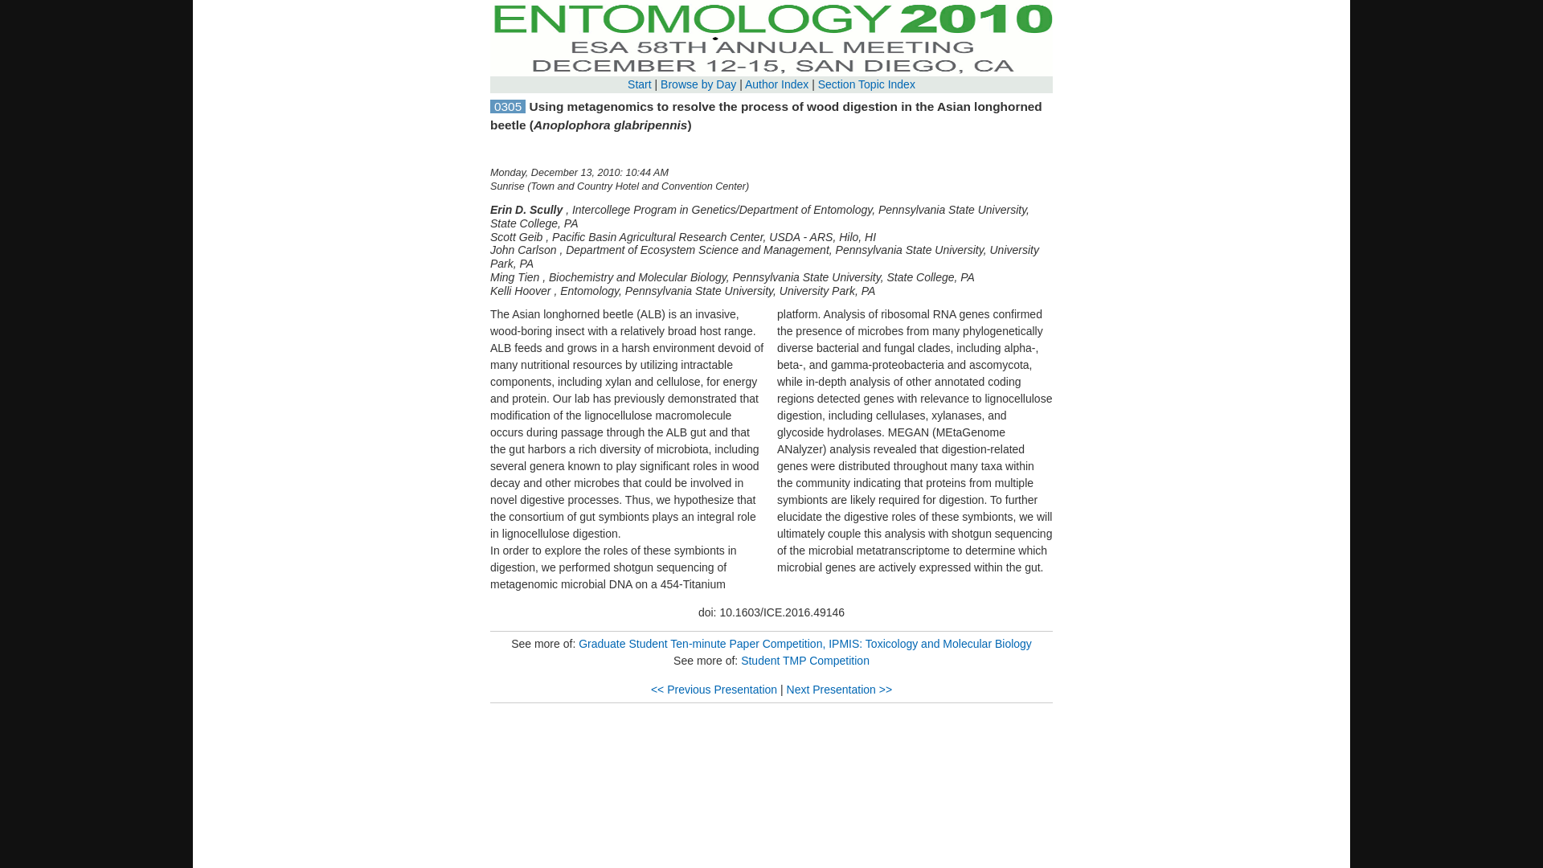 This screenshot has width=1543, height=868. I want to click on Browse by Day, so click(698, 84).